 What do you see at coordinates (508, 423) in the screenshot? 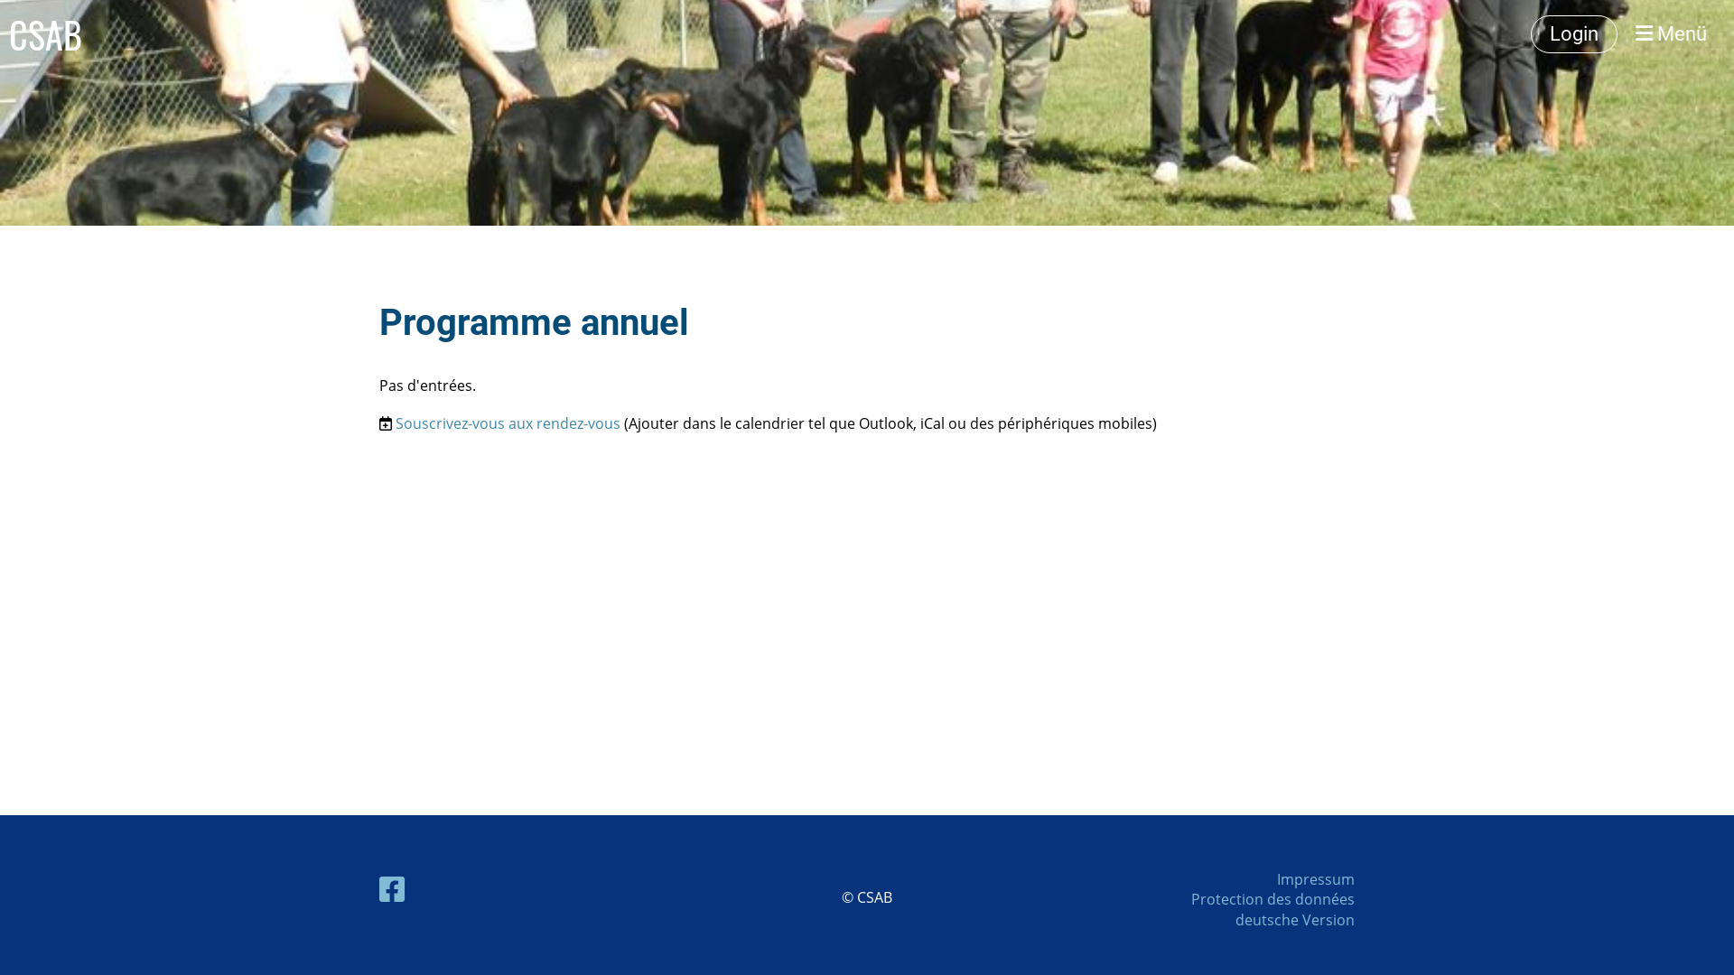
I see `Souscrivez-vous aux rendez-vous` at bounding box center [508, 423].